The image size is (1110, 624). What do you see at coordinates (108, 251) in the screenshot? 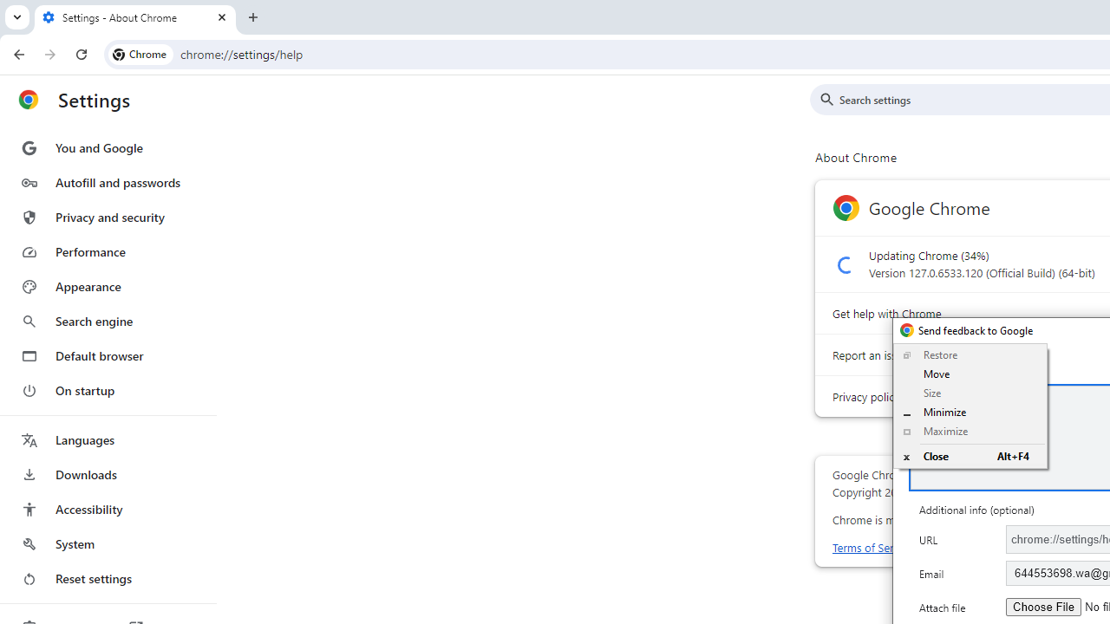
I see `Performance` at bounding box center [108, 251].